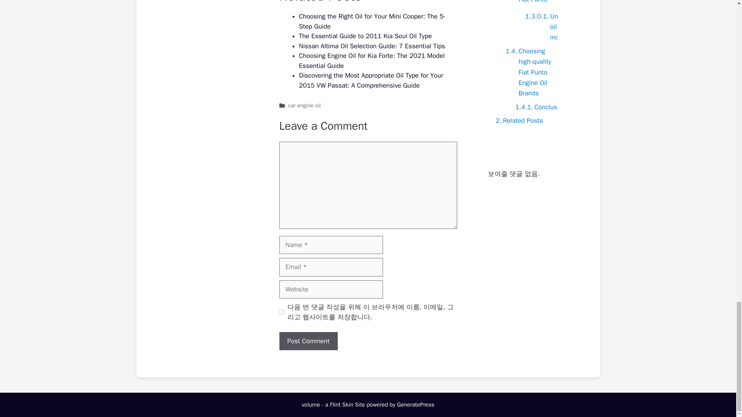 The image size is (742, 417). What do you see at coordinates (308, 341) in the screenshot?
I see `Post Comment` at bounding box center [308, 341].